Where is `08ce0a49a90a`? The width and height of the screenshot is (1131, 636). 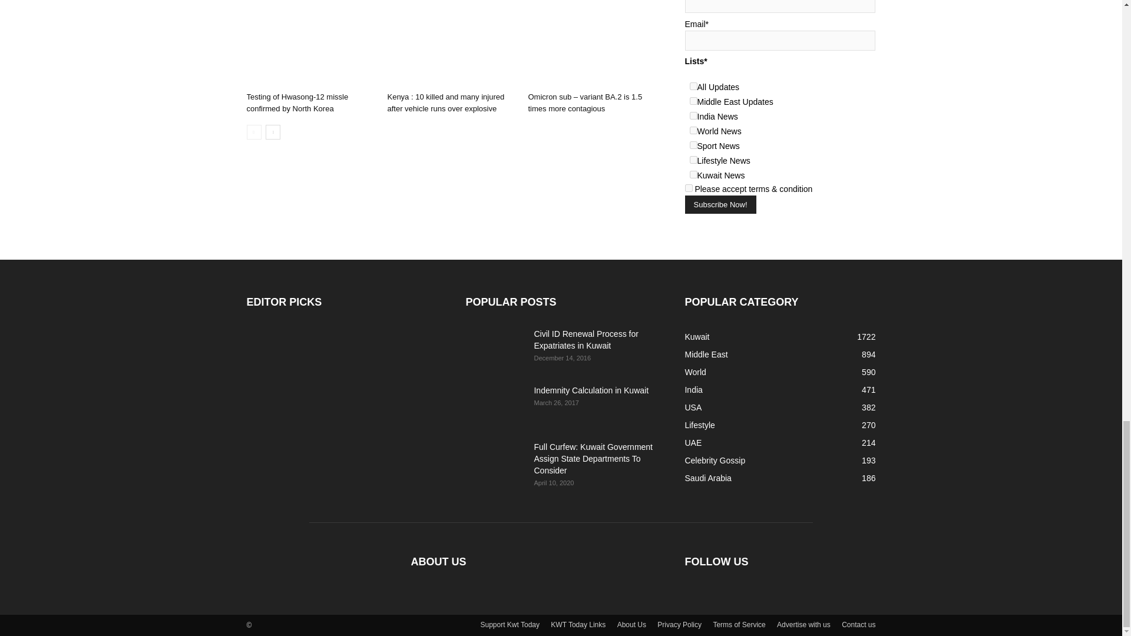
08ce0a49a90a is located at coordinates (693, 130).